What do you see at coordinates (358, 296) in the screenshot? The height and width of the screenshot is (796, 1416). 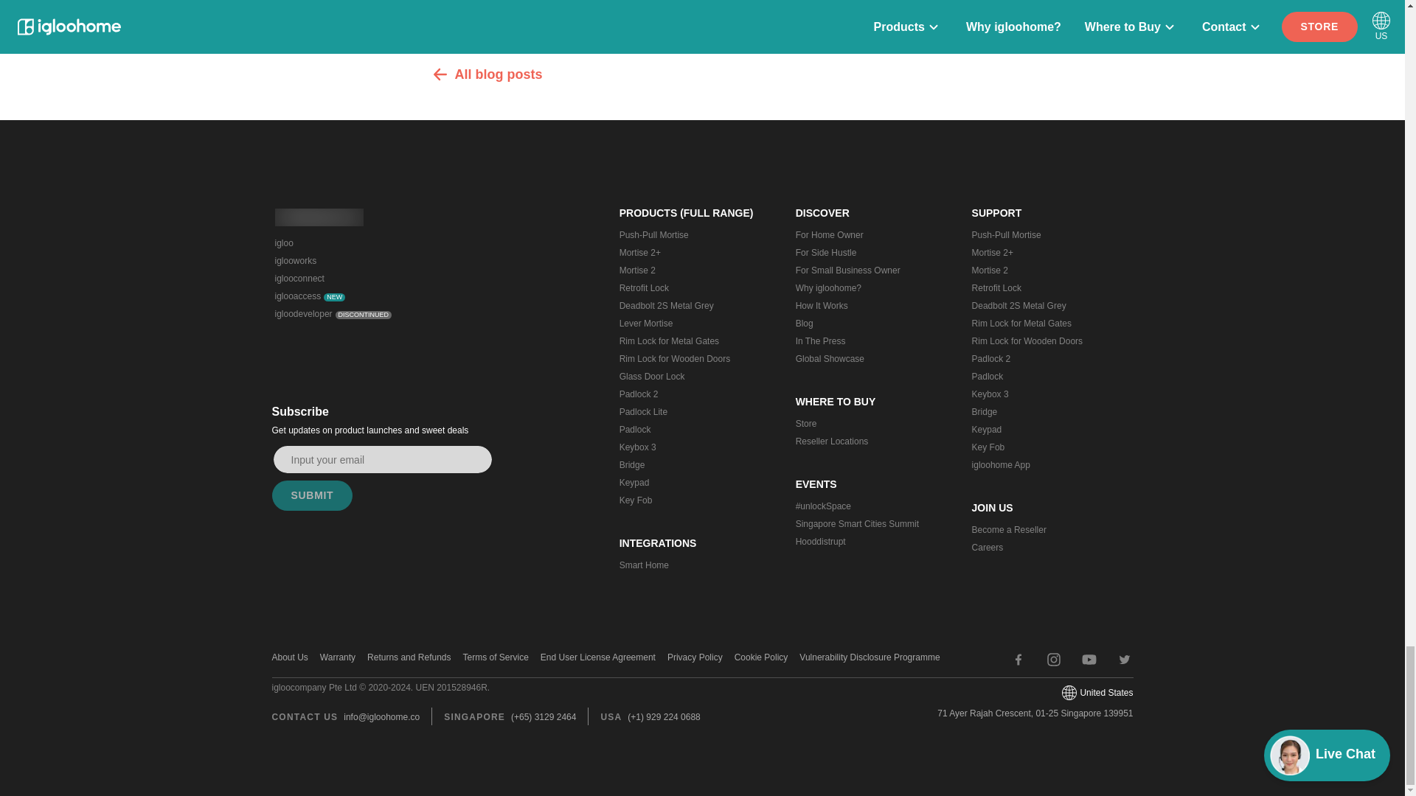 I see `iglooaccessNEW` at bounding box center [358, 296].